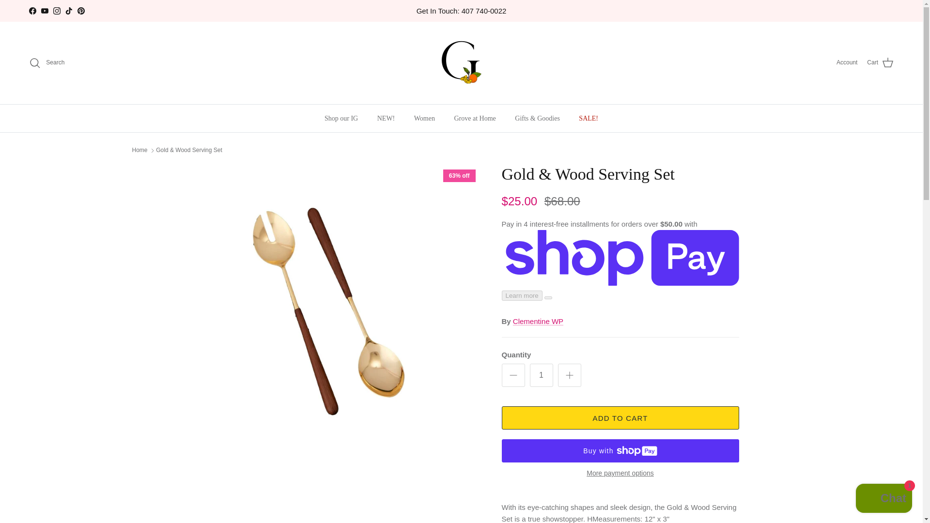  Describe the element at coordinates (56, 11) in the screenshot. I see `Instagram` at that location.